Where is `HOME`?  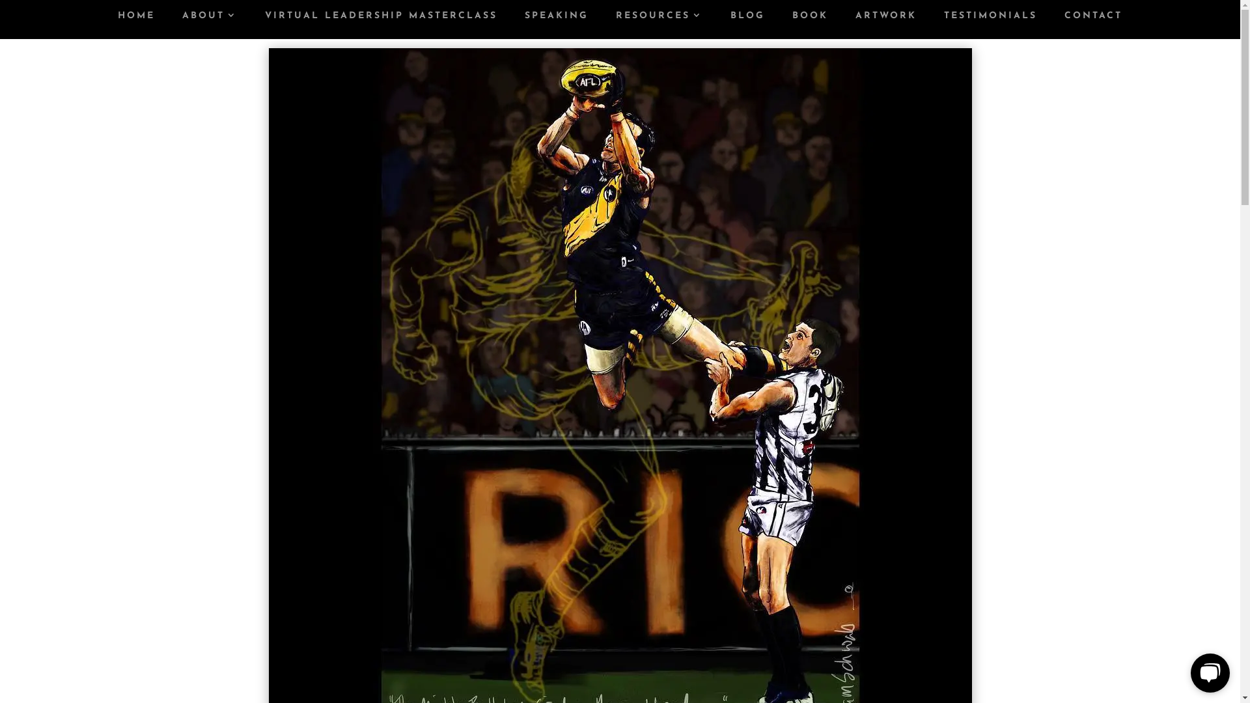
HOME is located at coordinates (137, 25).